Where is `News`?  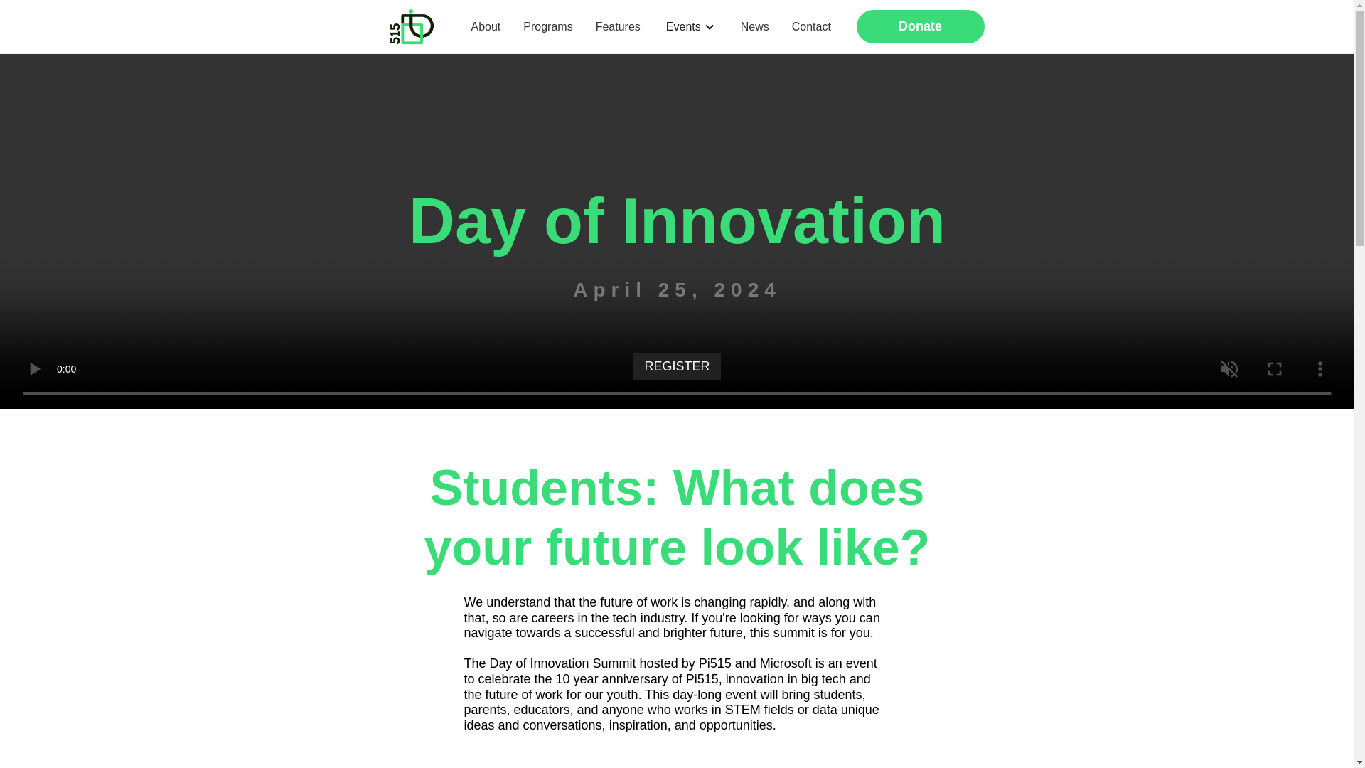 News is located at coordinates (755, 26).